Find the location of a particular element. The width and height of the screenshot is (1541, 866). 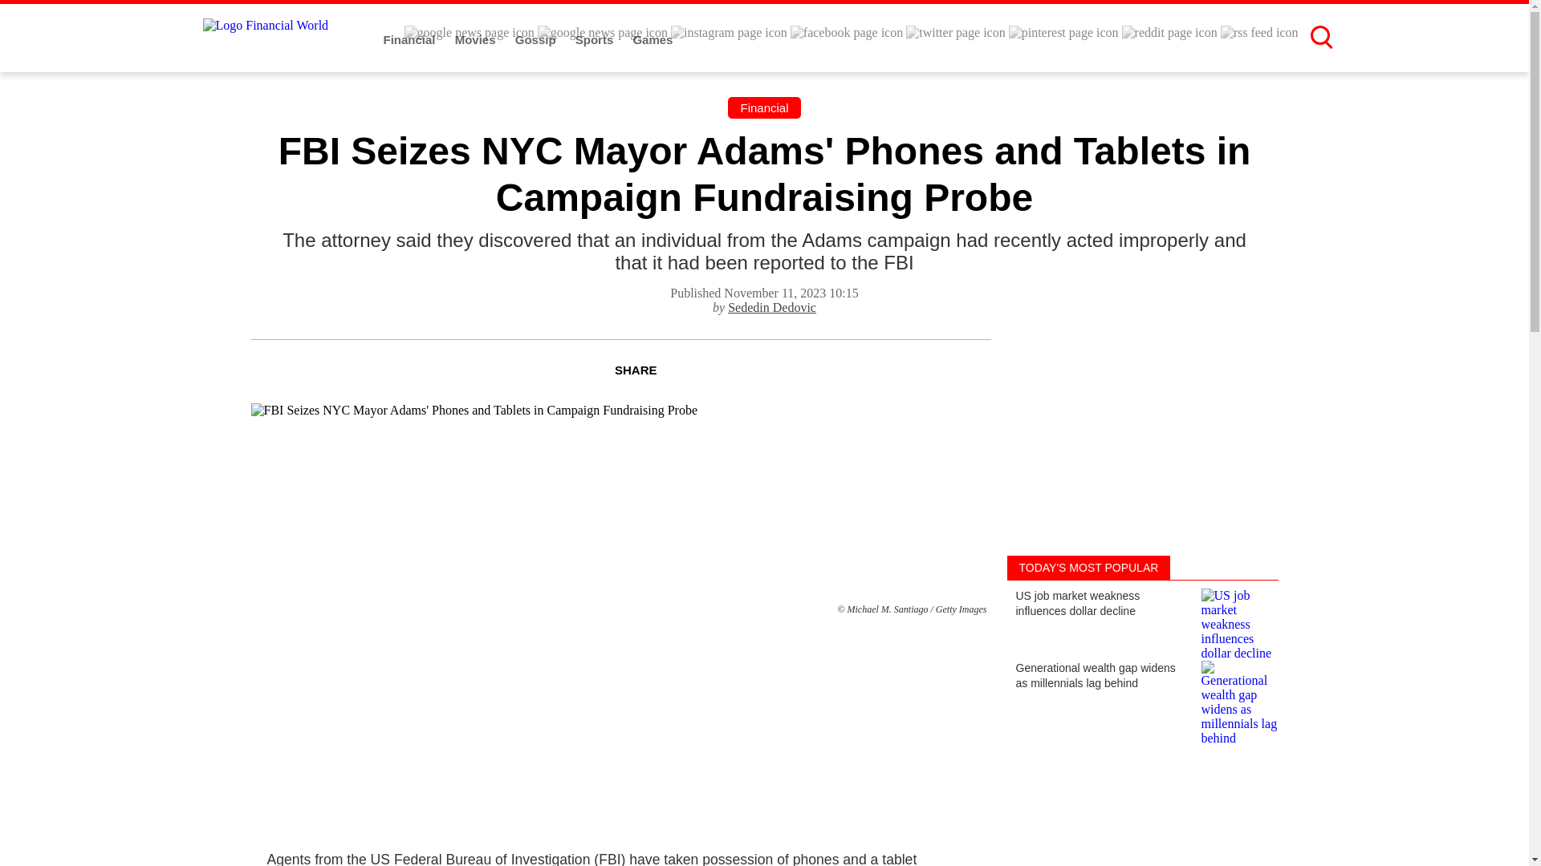

Financial is located at coordinates (763, 107).